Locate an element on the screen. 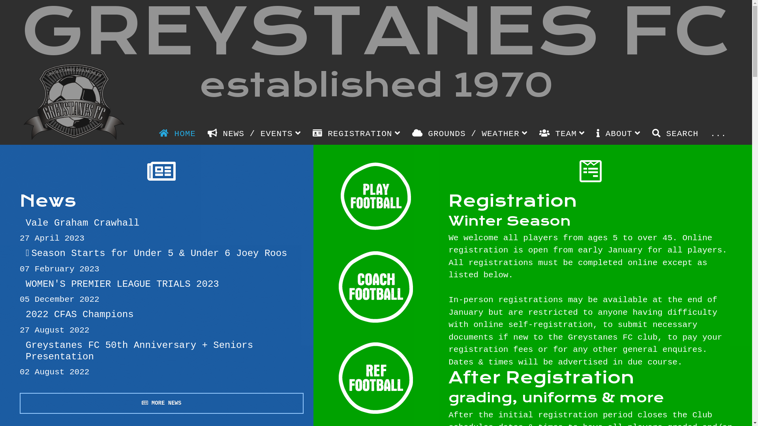 The width and height of the screenshot is (758, 426). WOMEN'S PREMIER LEAGUE TRIALS 2023 is located at coordinates (162, 285).